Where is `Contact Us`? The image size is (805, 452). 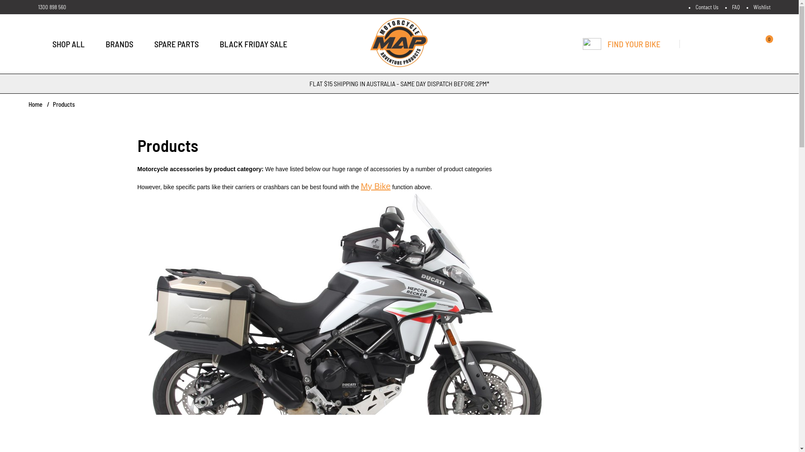
Contact Us is located at coordinates (707, 7).